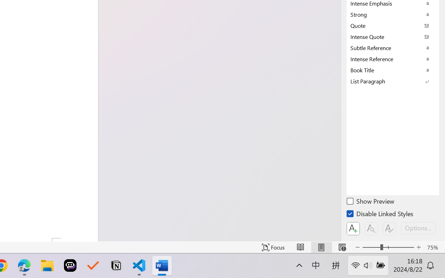 The width and height of the screenshot is (445, 278). What do you see at coordinates (434, 247) in the screenshot?
I see `Zoom 75%` at bounding box center [434, 247].